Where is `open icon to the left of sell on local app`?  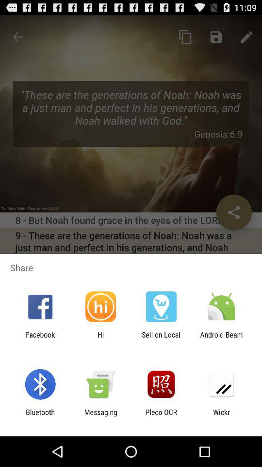 open icon to the left of sell on local app is located at coordinates (100, 339).